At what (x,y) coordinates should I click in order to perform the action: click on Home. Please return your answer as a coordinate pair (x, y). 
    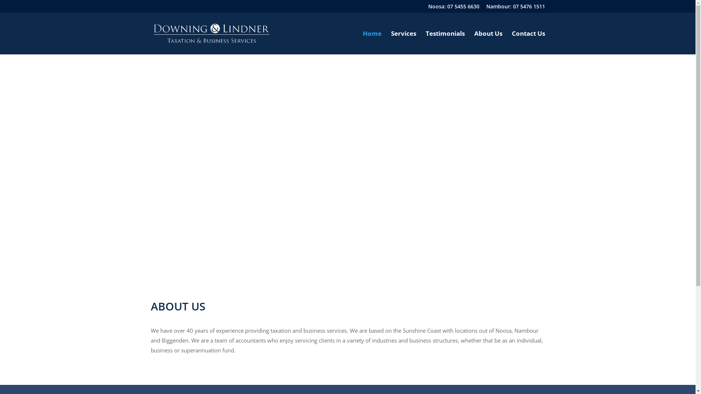
    Looking at the image, I should click on (372, 43).